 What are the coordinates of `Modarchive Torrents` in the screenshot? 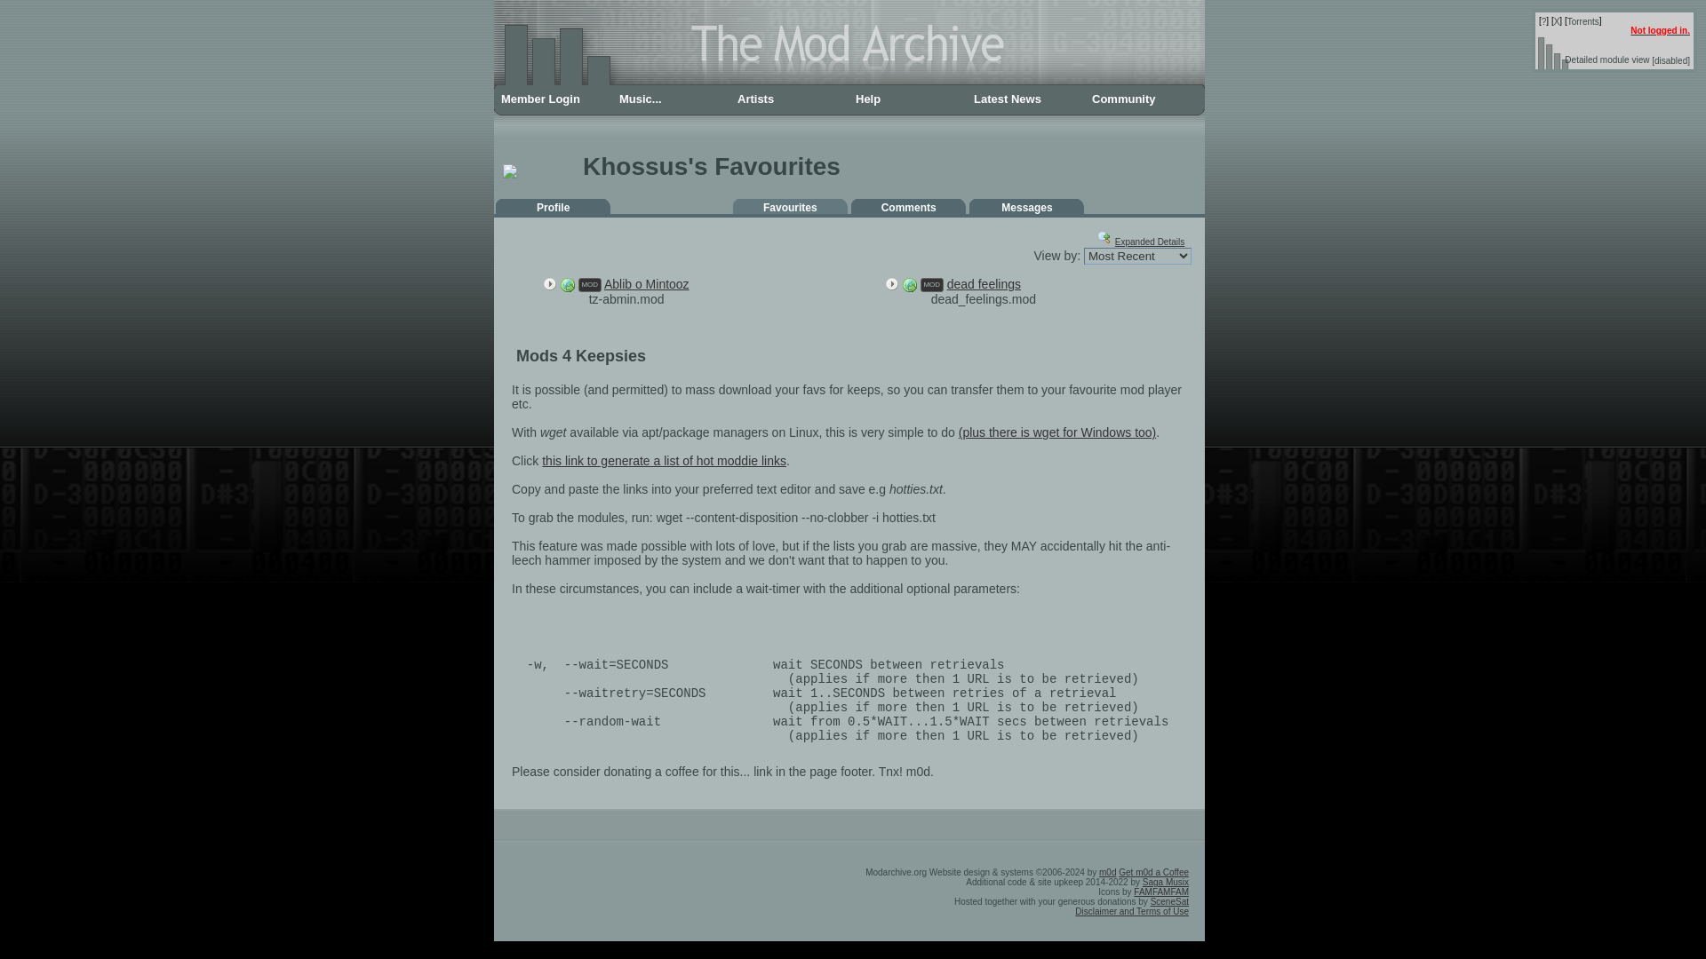 It's located at (1583, 21).